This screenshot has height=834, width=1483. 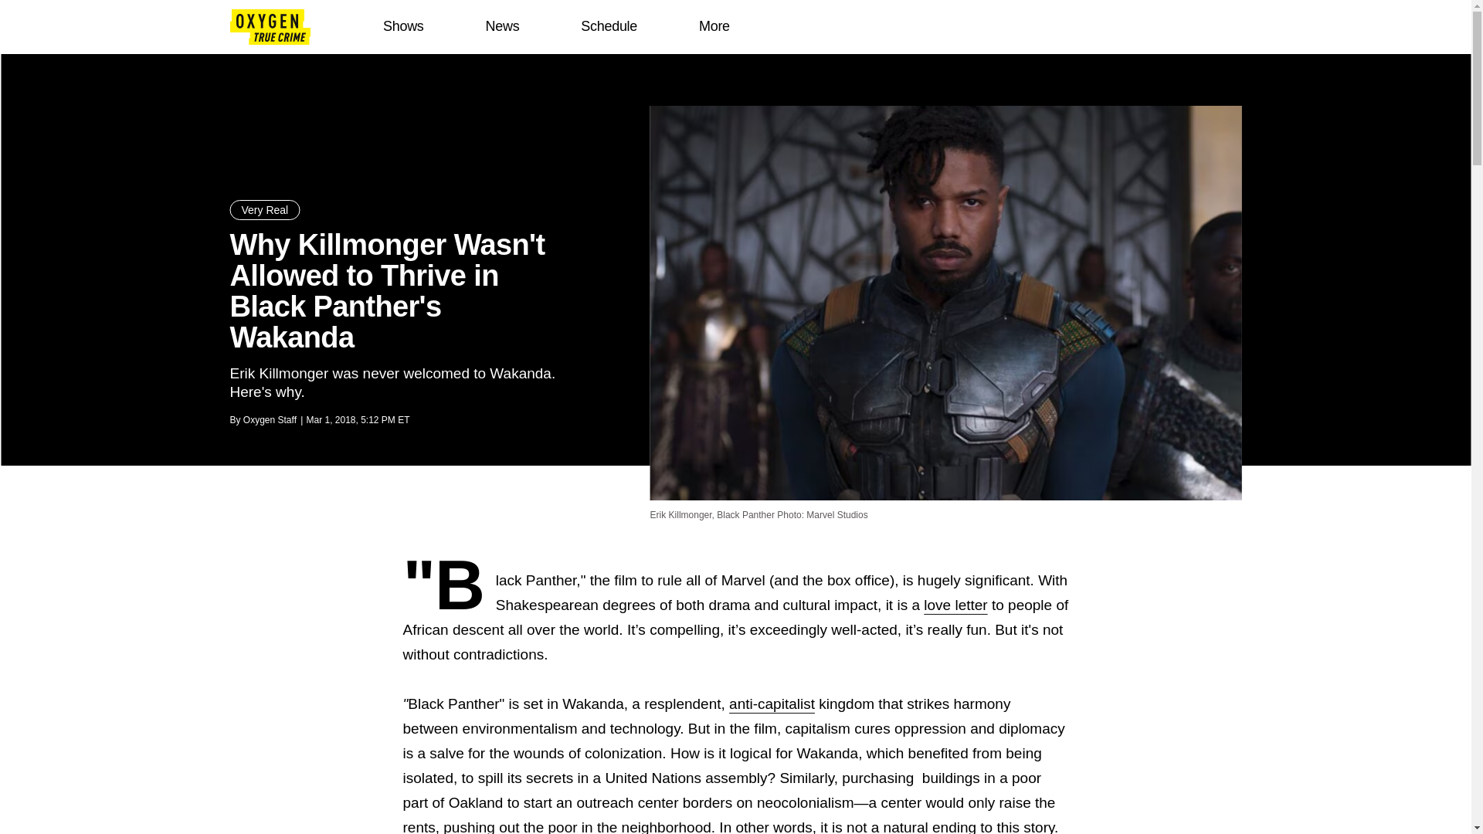 I want to click on Schedule, so click(x=609, y=26).